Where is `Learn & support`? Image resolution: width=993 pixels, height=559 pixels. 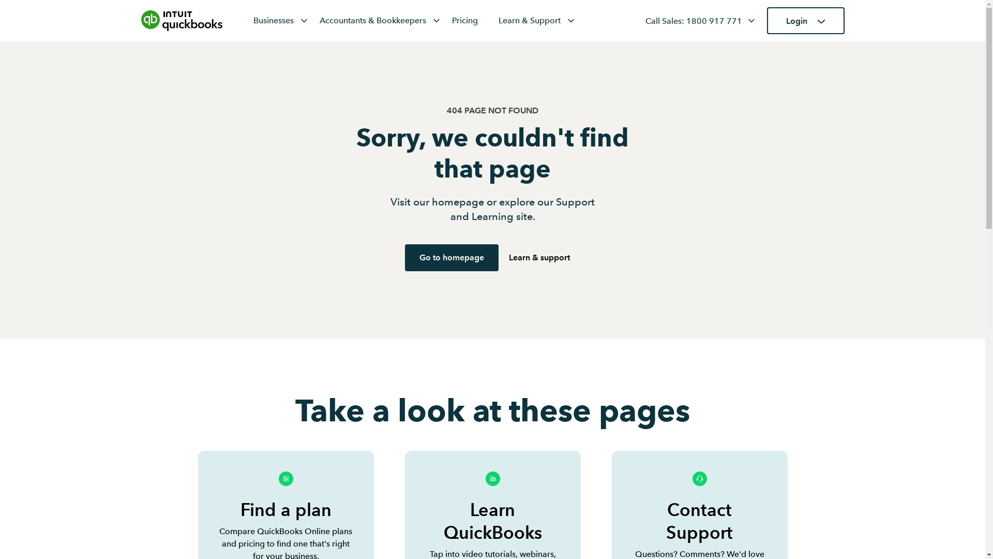
Learn & support is located at coordinates (539, 258).